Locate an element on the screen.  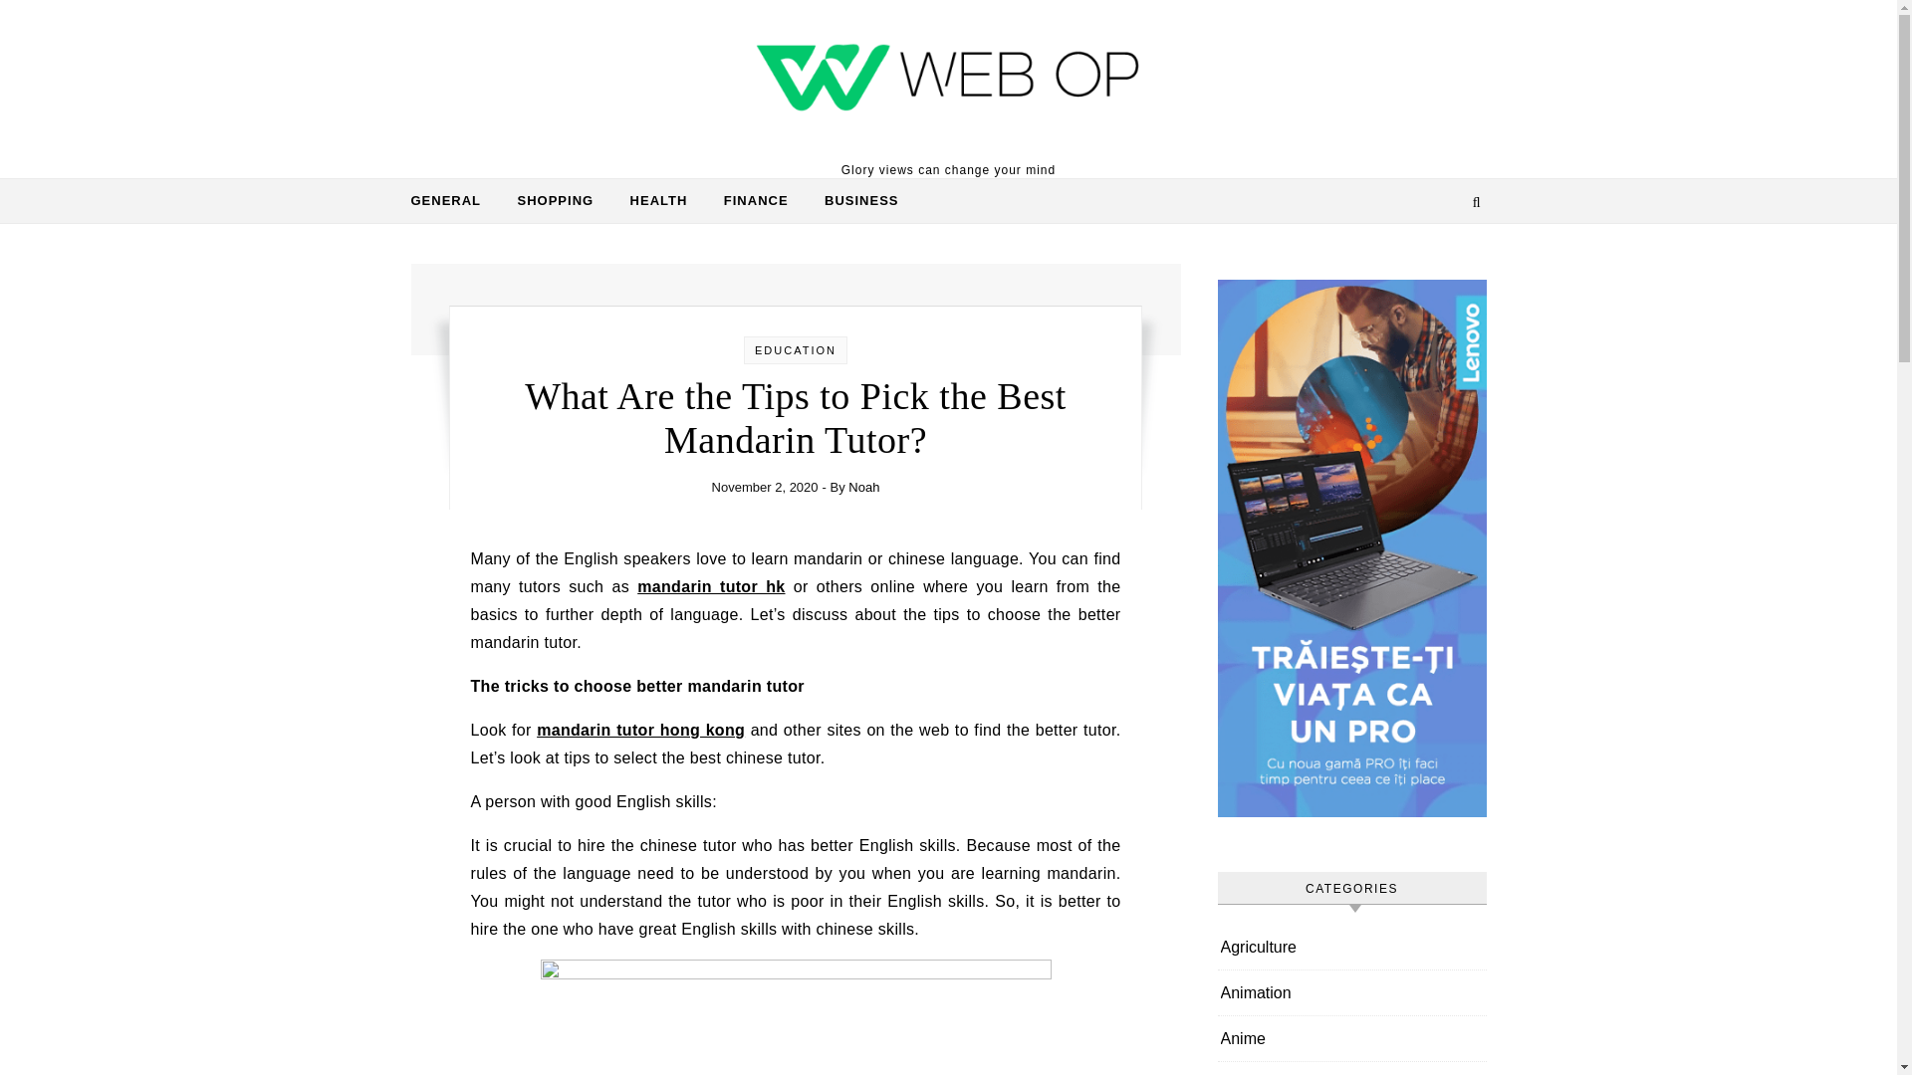
mandarin tutor hong kong is located at coordinates (641, 729).